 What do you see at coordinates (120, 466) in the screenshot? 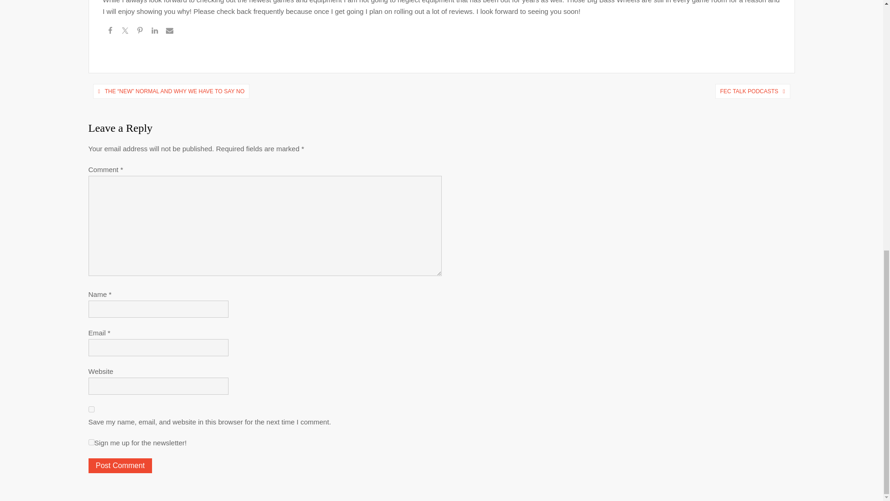
I see `Post Comment` at bounding box center [120, 466].